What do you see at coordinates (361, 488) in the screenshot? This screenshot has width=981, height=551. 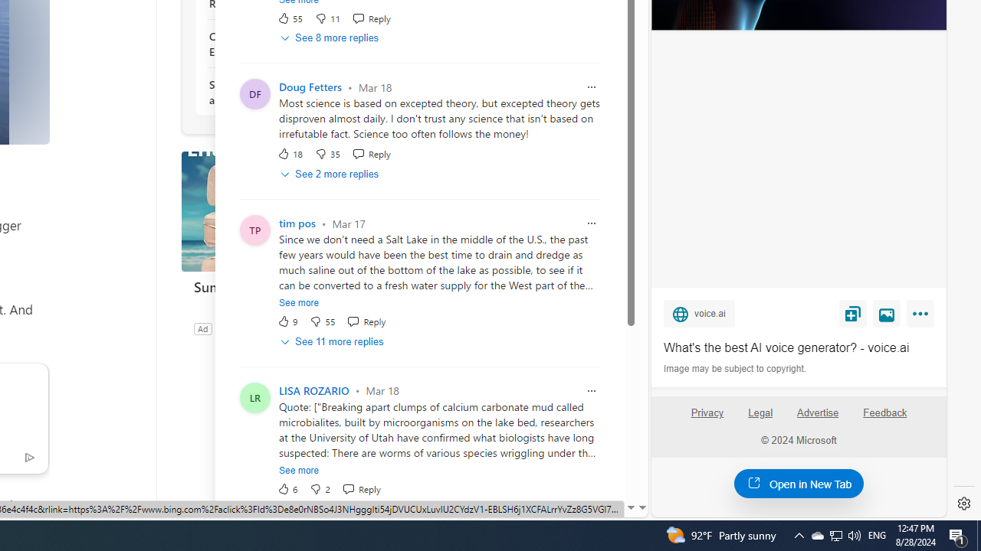 I see `Reply Reply Comment` at bounding box center [361, 488].